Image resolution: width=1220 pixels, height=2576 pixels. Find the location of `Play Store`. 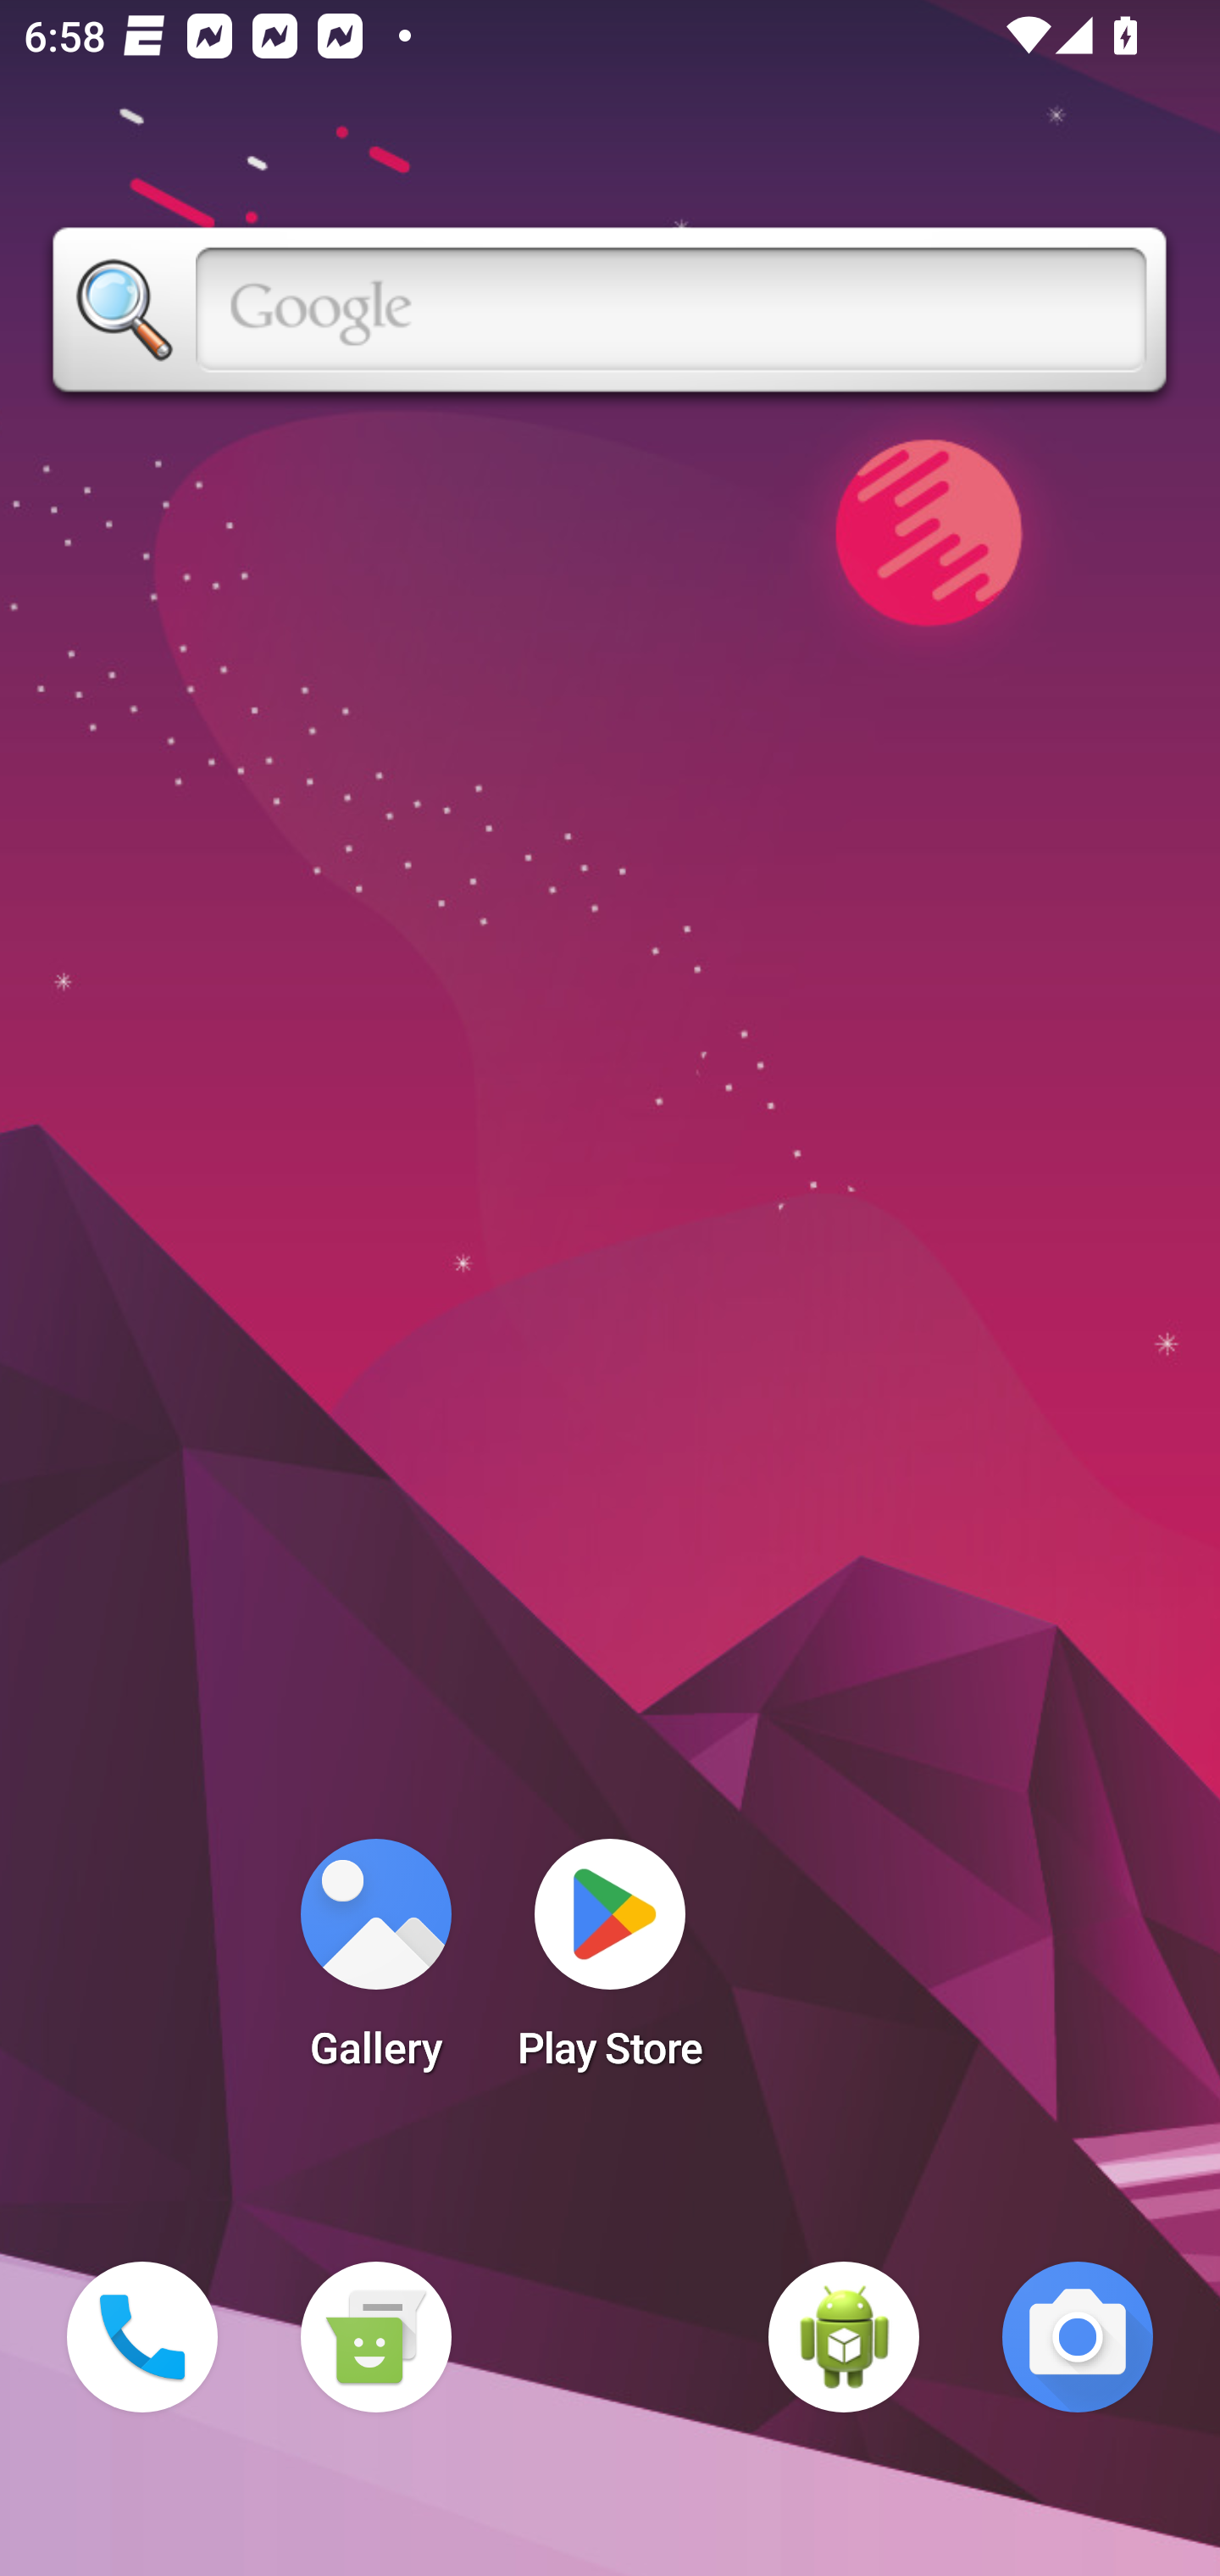

Play Store is located at coordinates (610, 1964).